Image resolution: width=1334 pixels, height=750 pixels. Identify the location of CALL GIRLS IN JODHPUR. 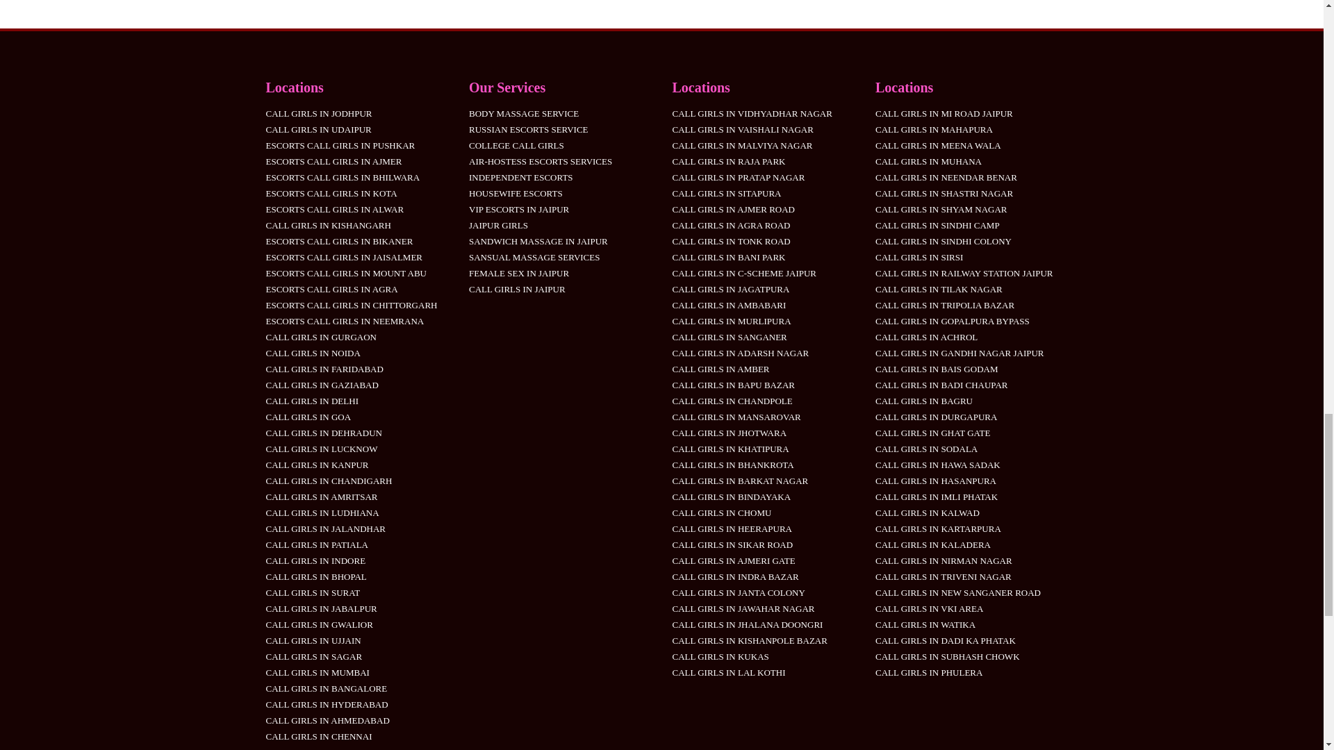
(318, 112).